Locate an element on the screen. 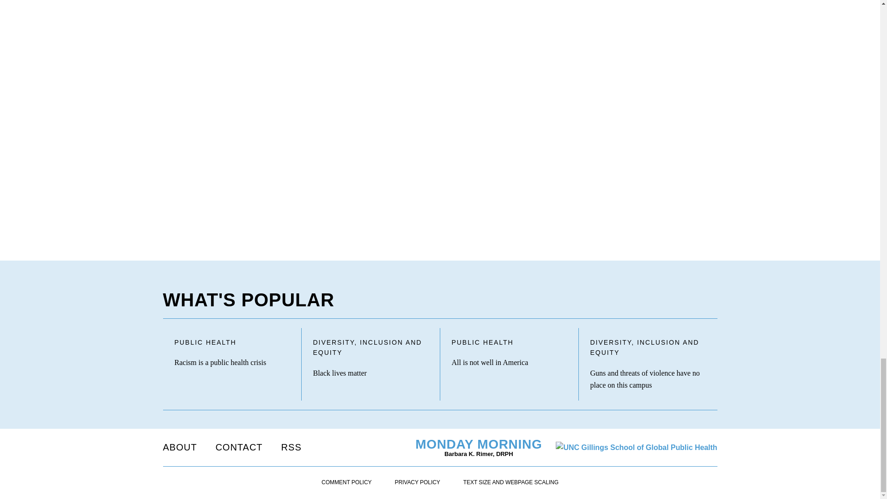  DIVERSITY, INCLUSION AND EQUITY is located at coordinates (371, 348).